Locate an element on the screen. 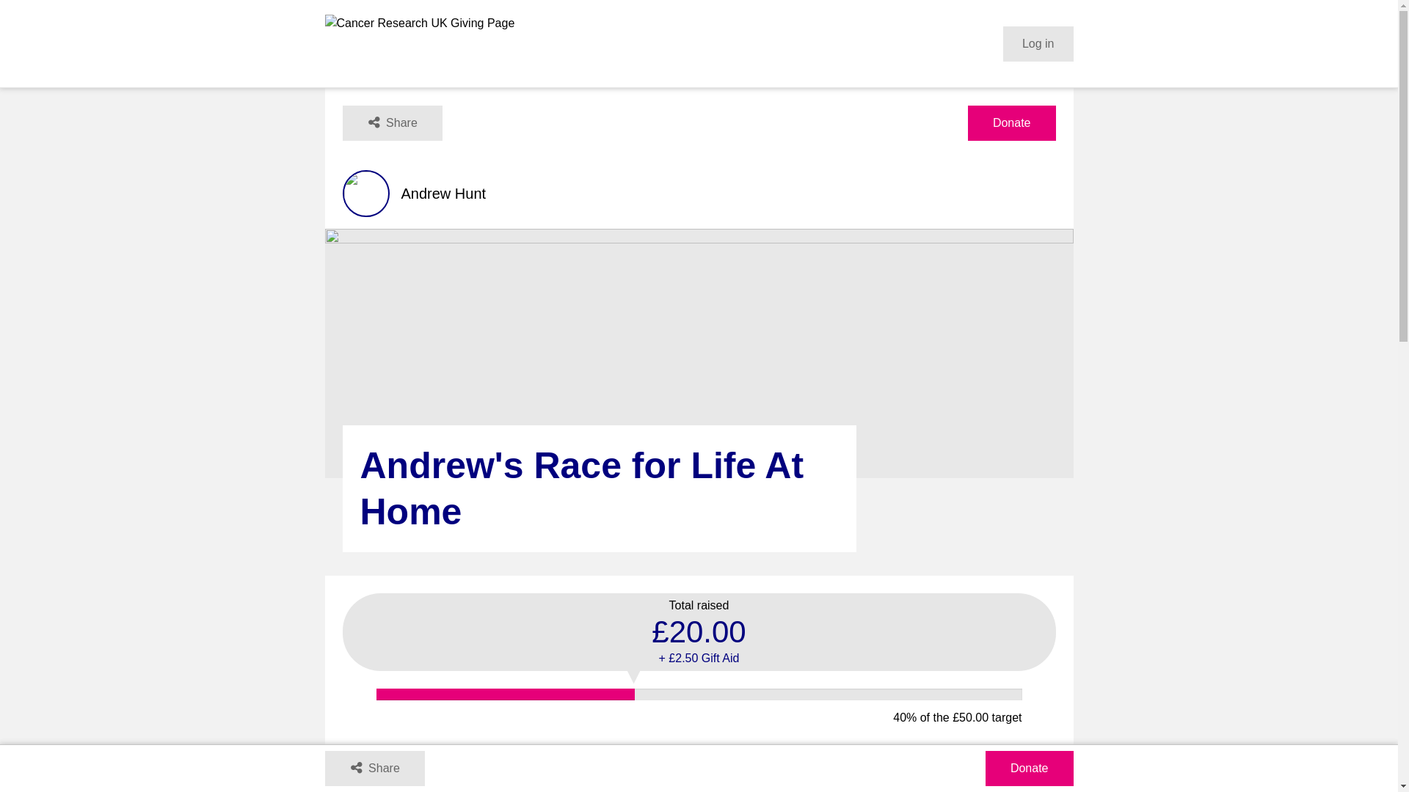  Donate is located at coordinates (1011, 123).